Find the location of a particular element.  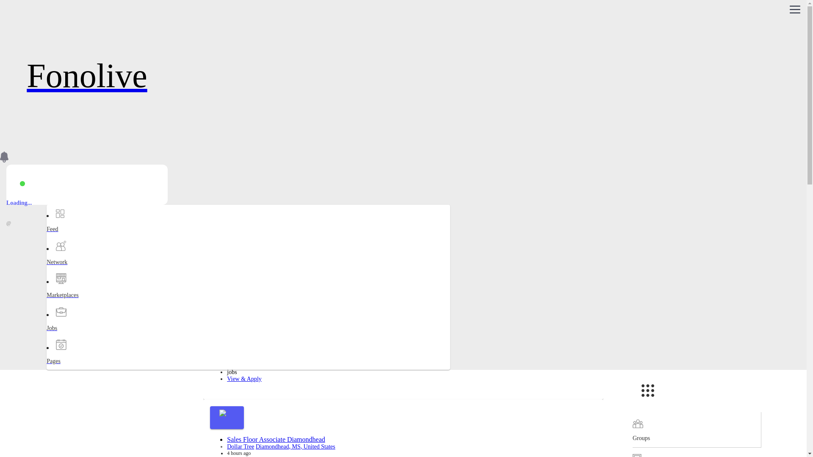

Sales Associate Diamondhead is located at coordinates (268, 251).